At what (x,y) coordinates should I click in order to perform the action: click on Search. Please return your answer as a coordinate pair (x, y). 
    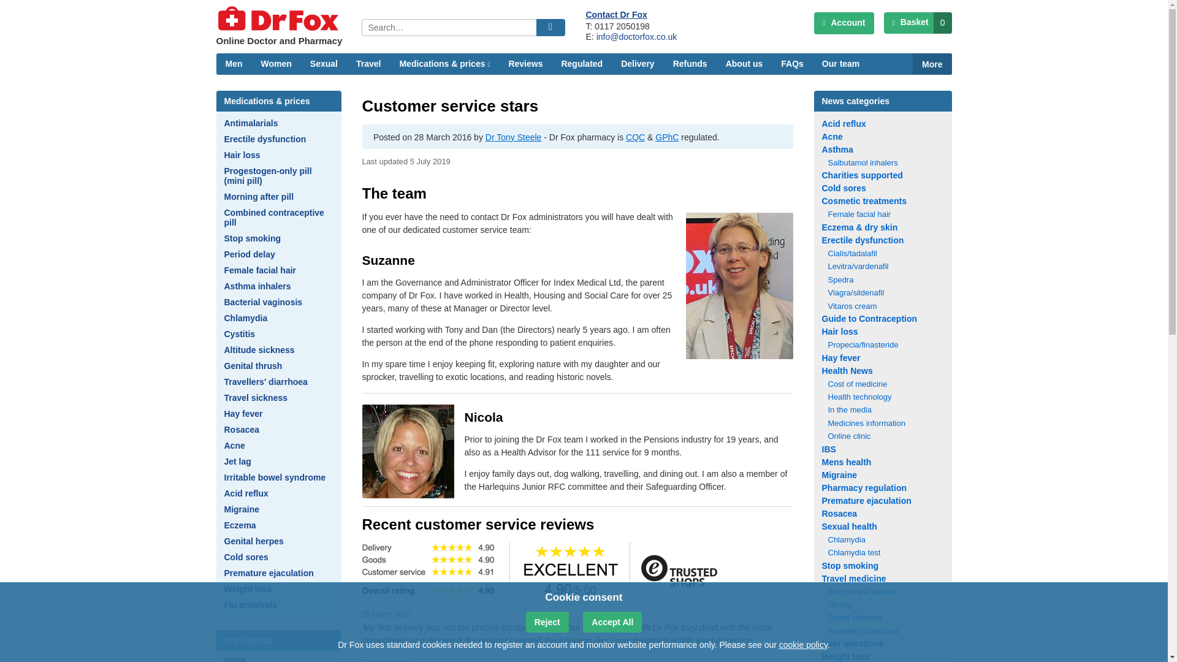
    Looking at the image, I should click on (550, 28).